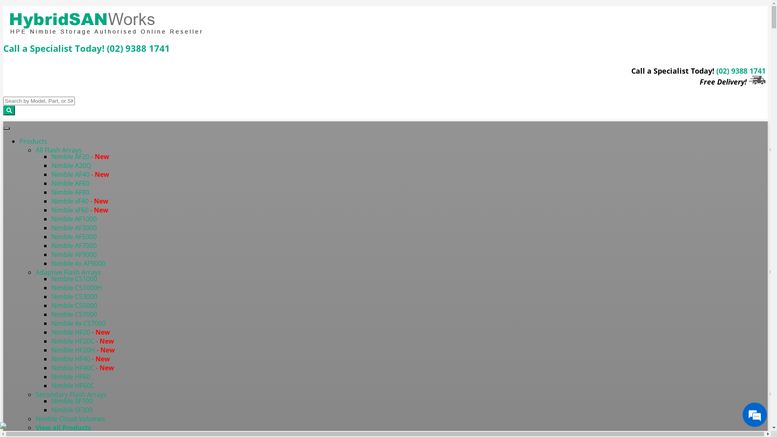 The height and width of the screenshot is (437, 777). Describe the element at coordinates (83, 368) in the screenshot. I see `Nimble HF40C - New` at that location.